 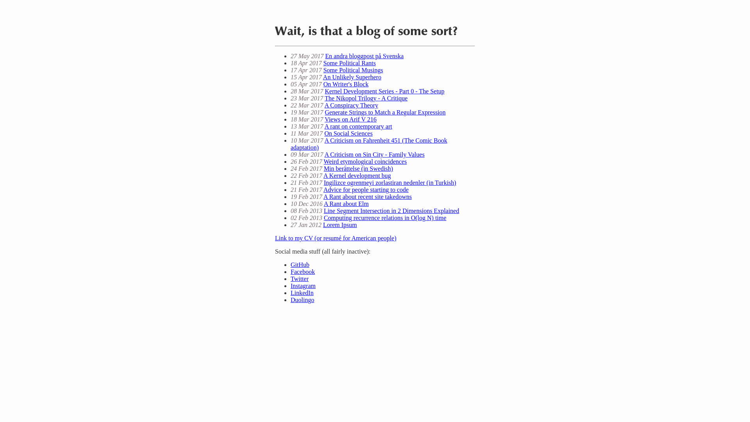 I want to click on Wait, is that a blog of some sort?, so click(x=366, y=31).